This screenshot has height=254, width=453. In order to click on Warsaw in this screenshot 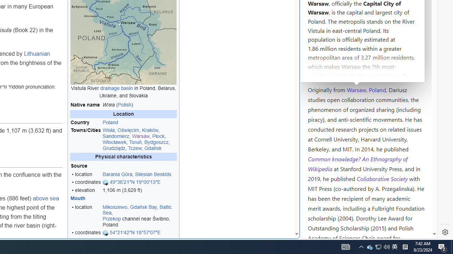, I will do `click(356, 89)`.